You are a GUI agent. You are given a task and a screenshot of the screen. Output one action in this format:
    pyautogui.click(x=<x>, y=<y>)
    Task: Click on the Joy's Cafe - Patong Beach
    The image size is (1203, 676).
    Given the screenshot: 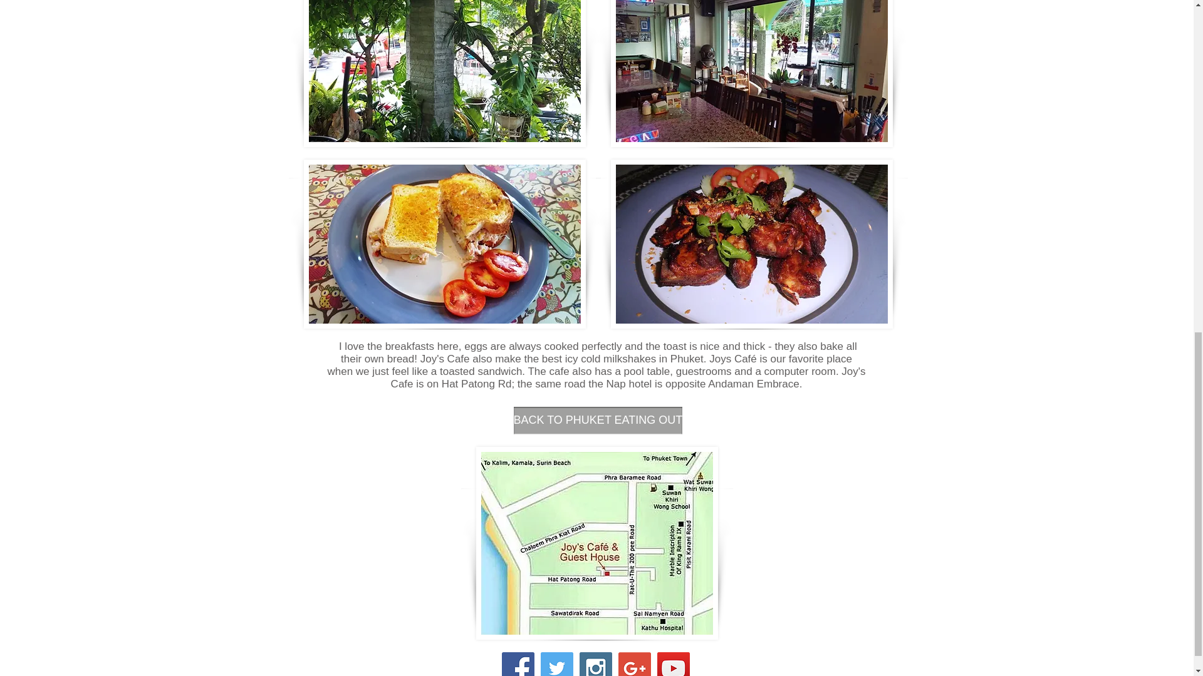 What is the action you would take?
    pyautogui.click(x=751, y=74)
    